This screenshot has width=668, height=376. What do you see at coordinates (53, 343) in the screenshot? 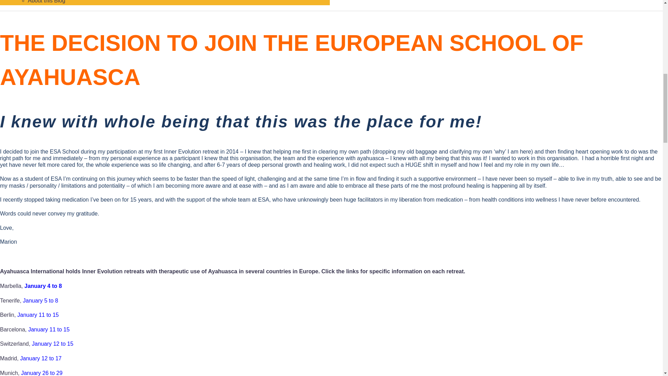
I see `January 12 to 15` at bounding box center [53, 343].